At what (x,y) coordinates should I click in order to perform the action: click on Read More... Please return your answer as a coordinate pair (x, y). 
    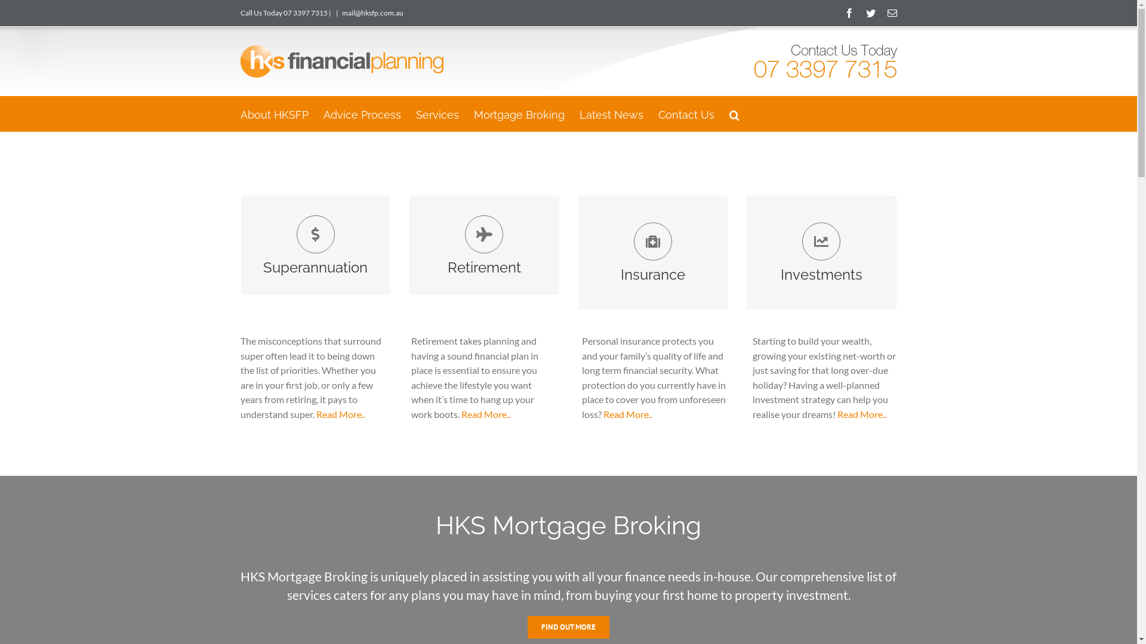
    Looking at the image, I should click on (861, 414).